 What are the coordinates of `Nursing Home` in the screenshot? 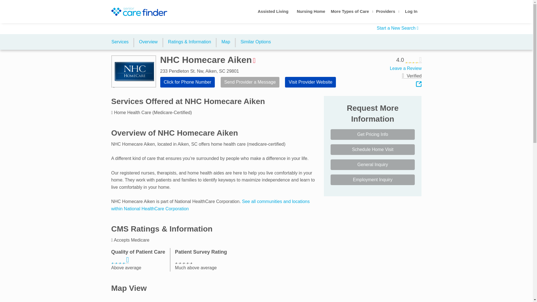 It's located at (311, 12).